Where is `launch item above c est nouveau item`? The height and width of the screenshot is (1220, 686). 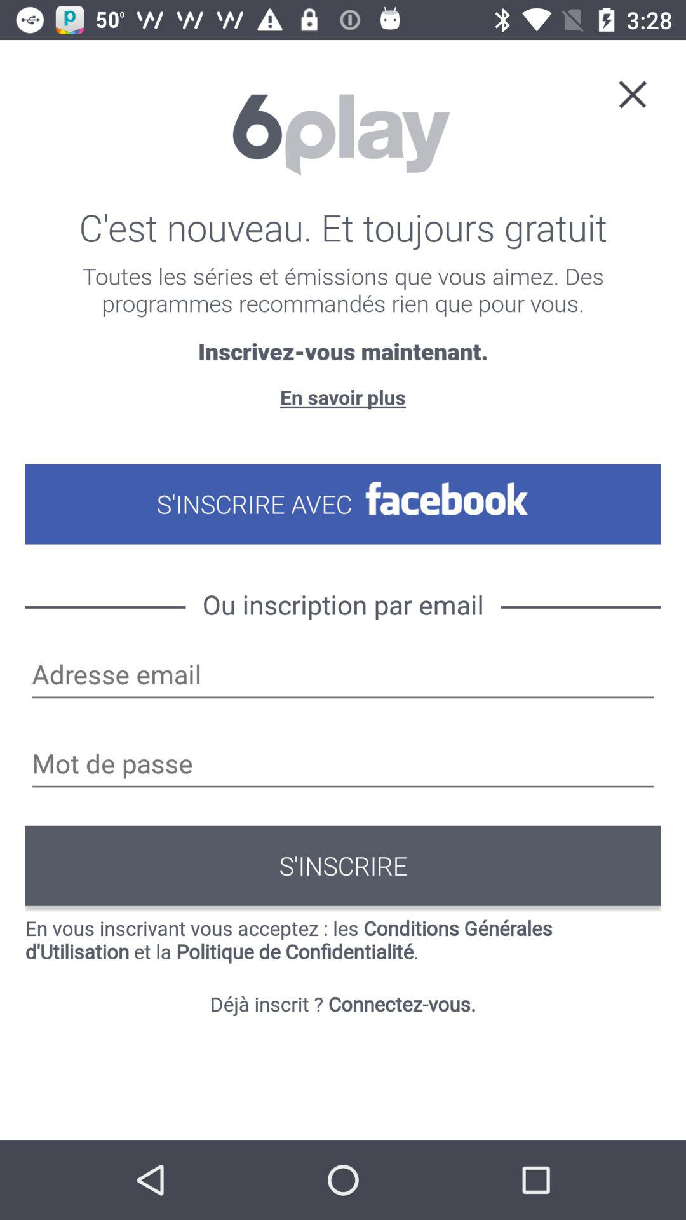 launch item above c est nouveau item is located at coordinates (632, 93).